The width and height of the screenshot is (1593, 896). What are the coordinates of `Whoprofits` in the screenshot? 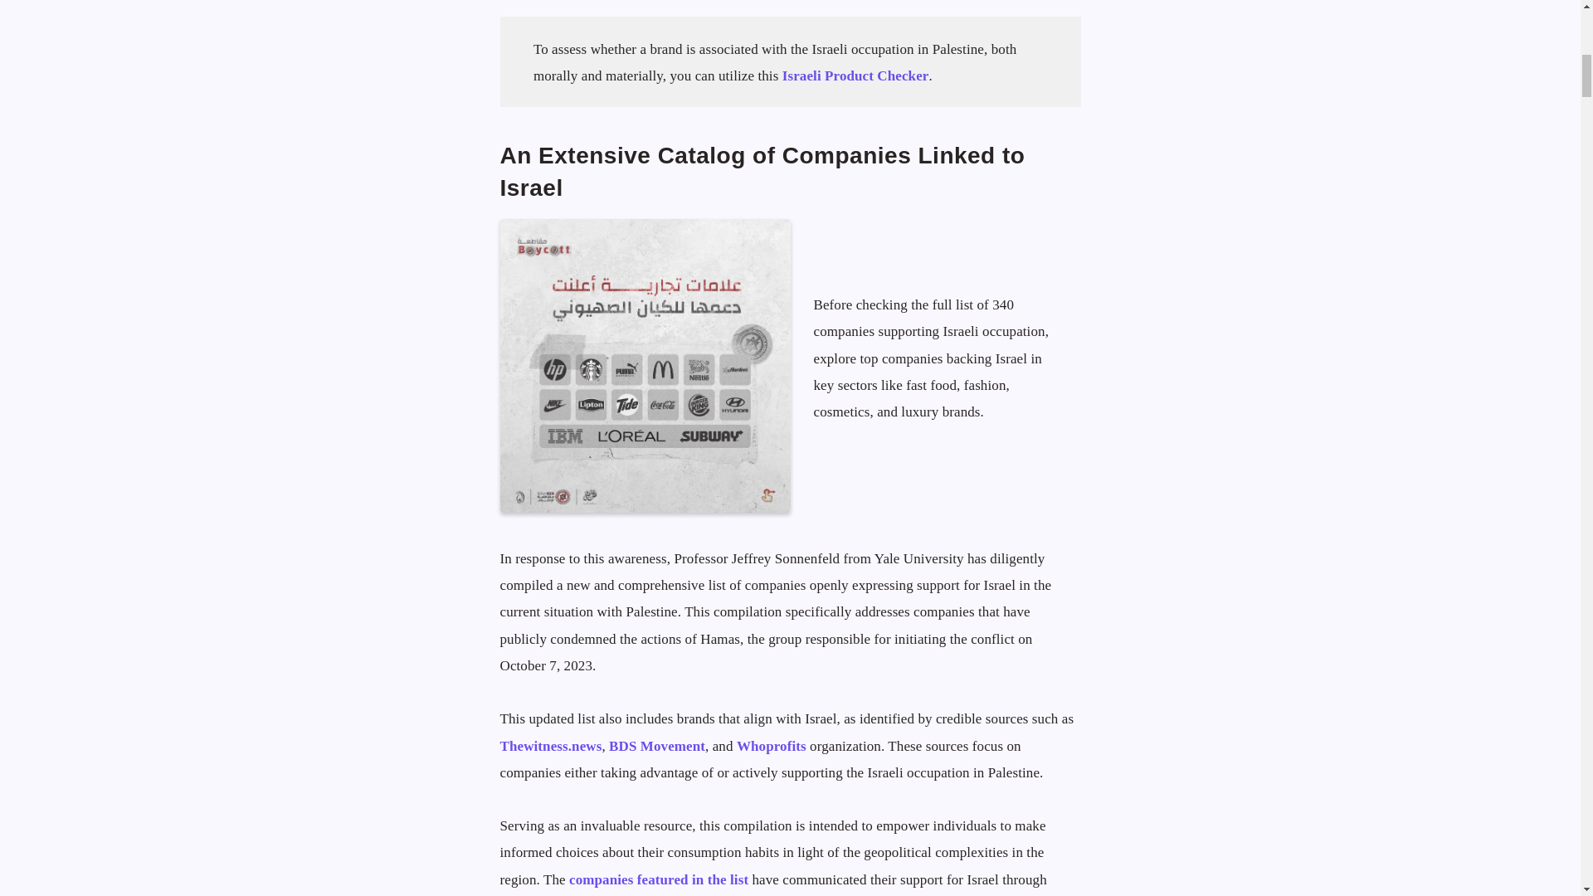 It's located at (771, 746).